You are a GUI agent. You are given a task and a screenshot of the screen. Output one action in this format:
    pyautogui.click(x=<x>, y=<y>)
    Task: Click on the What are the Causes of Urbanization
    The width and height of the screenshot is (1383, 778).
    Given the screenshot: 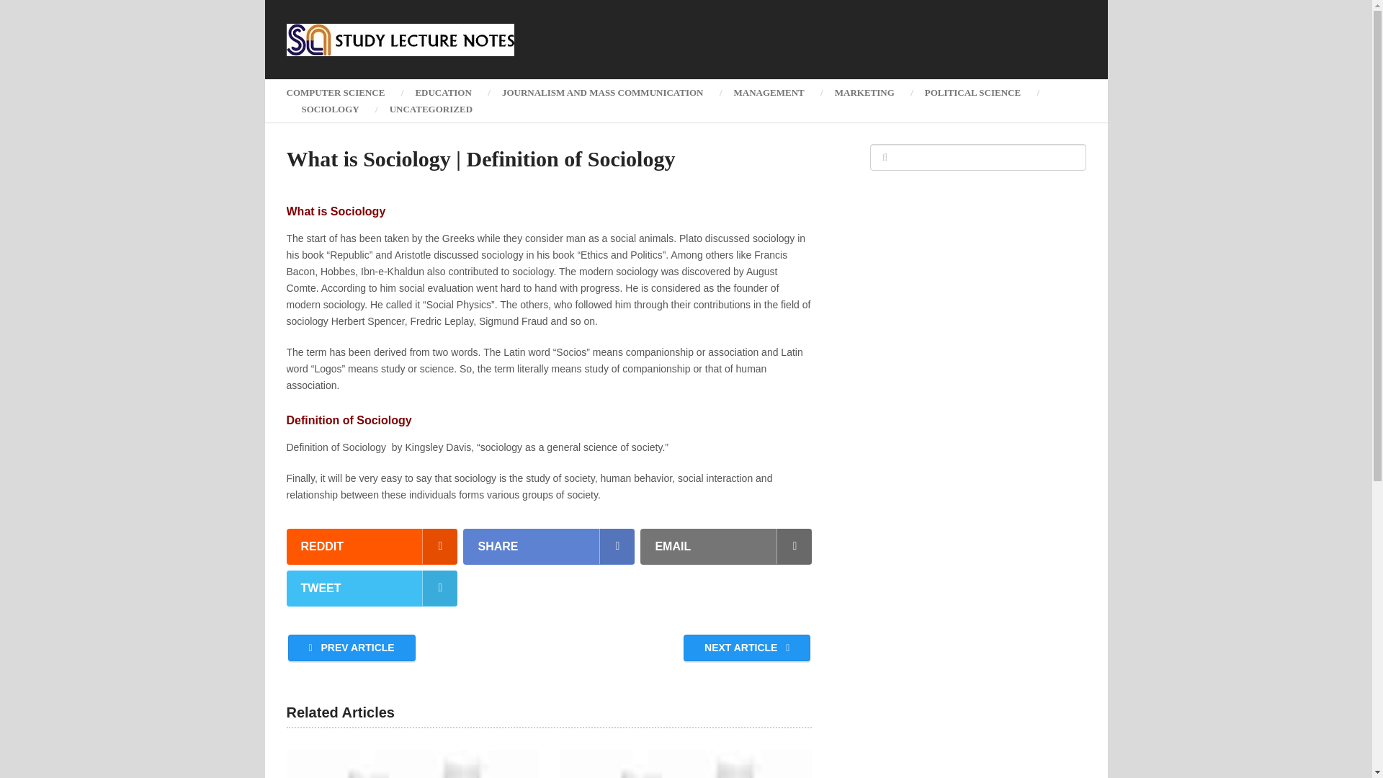 What is the action you would take?
    pyautogui.click(x=686, y=764)
    